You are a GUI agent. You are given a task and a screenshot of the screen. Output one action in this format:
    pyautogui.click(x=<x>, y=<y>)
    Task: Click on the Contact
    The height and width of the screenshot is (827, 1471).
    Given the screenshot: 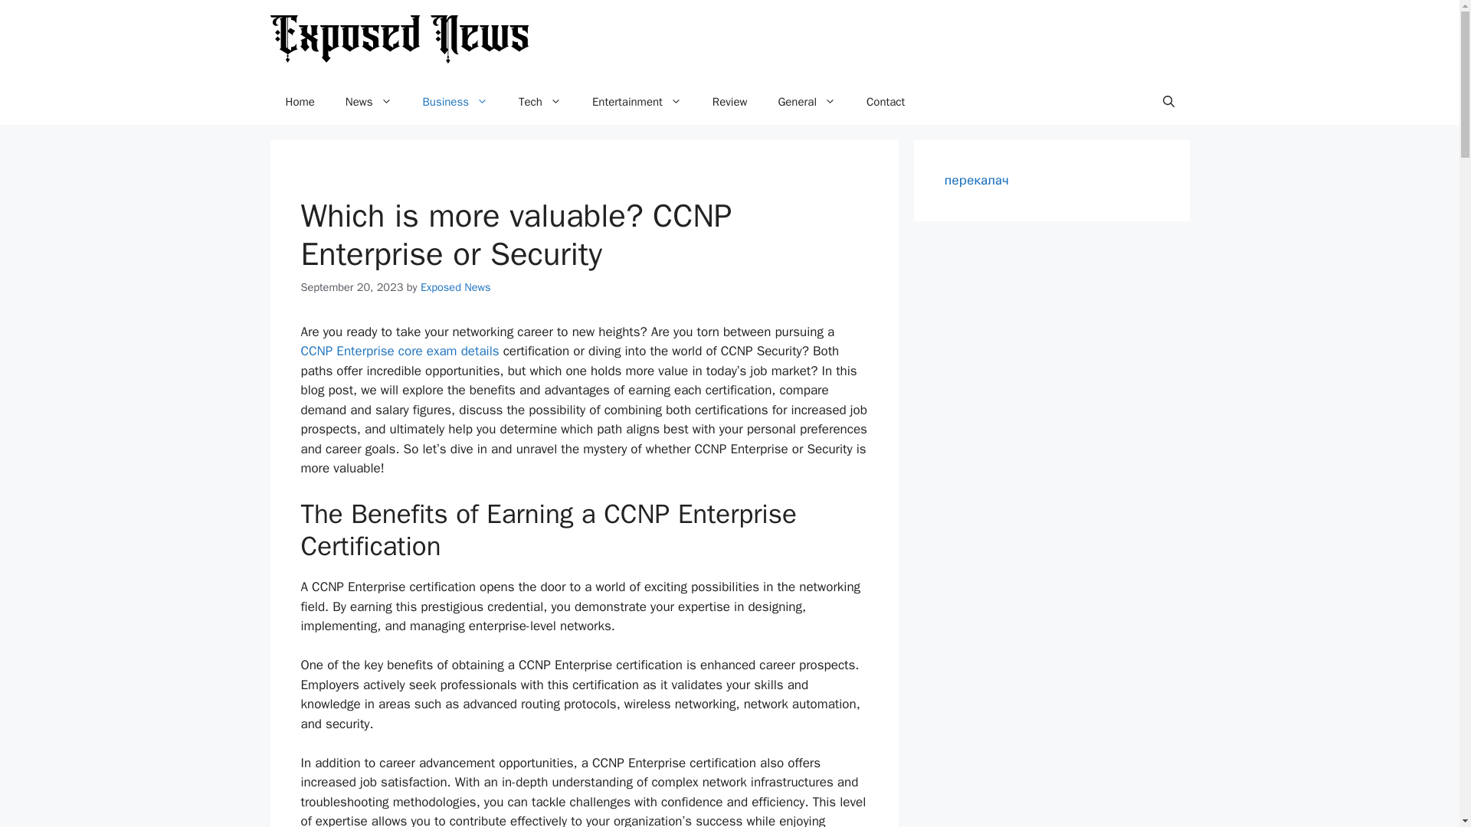 What is the action you would take?
    pyautogui.click(x=886, y=101)
    